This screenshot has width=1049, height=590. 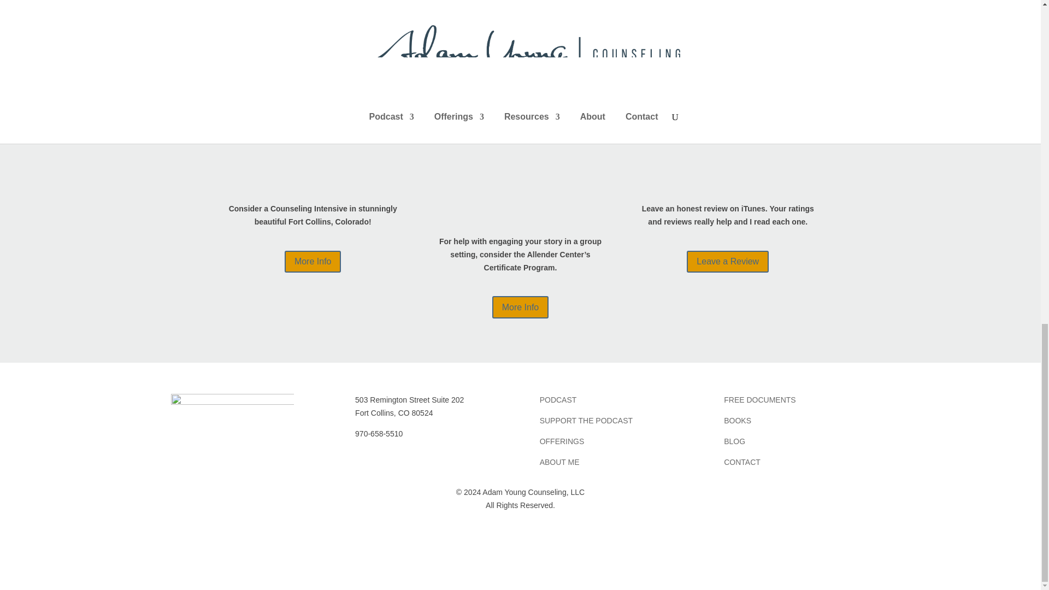 I want to click on CONTACT, so click(x=742, y=462).